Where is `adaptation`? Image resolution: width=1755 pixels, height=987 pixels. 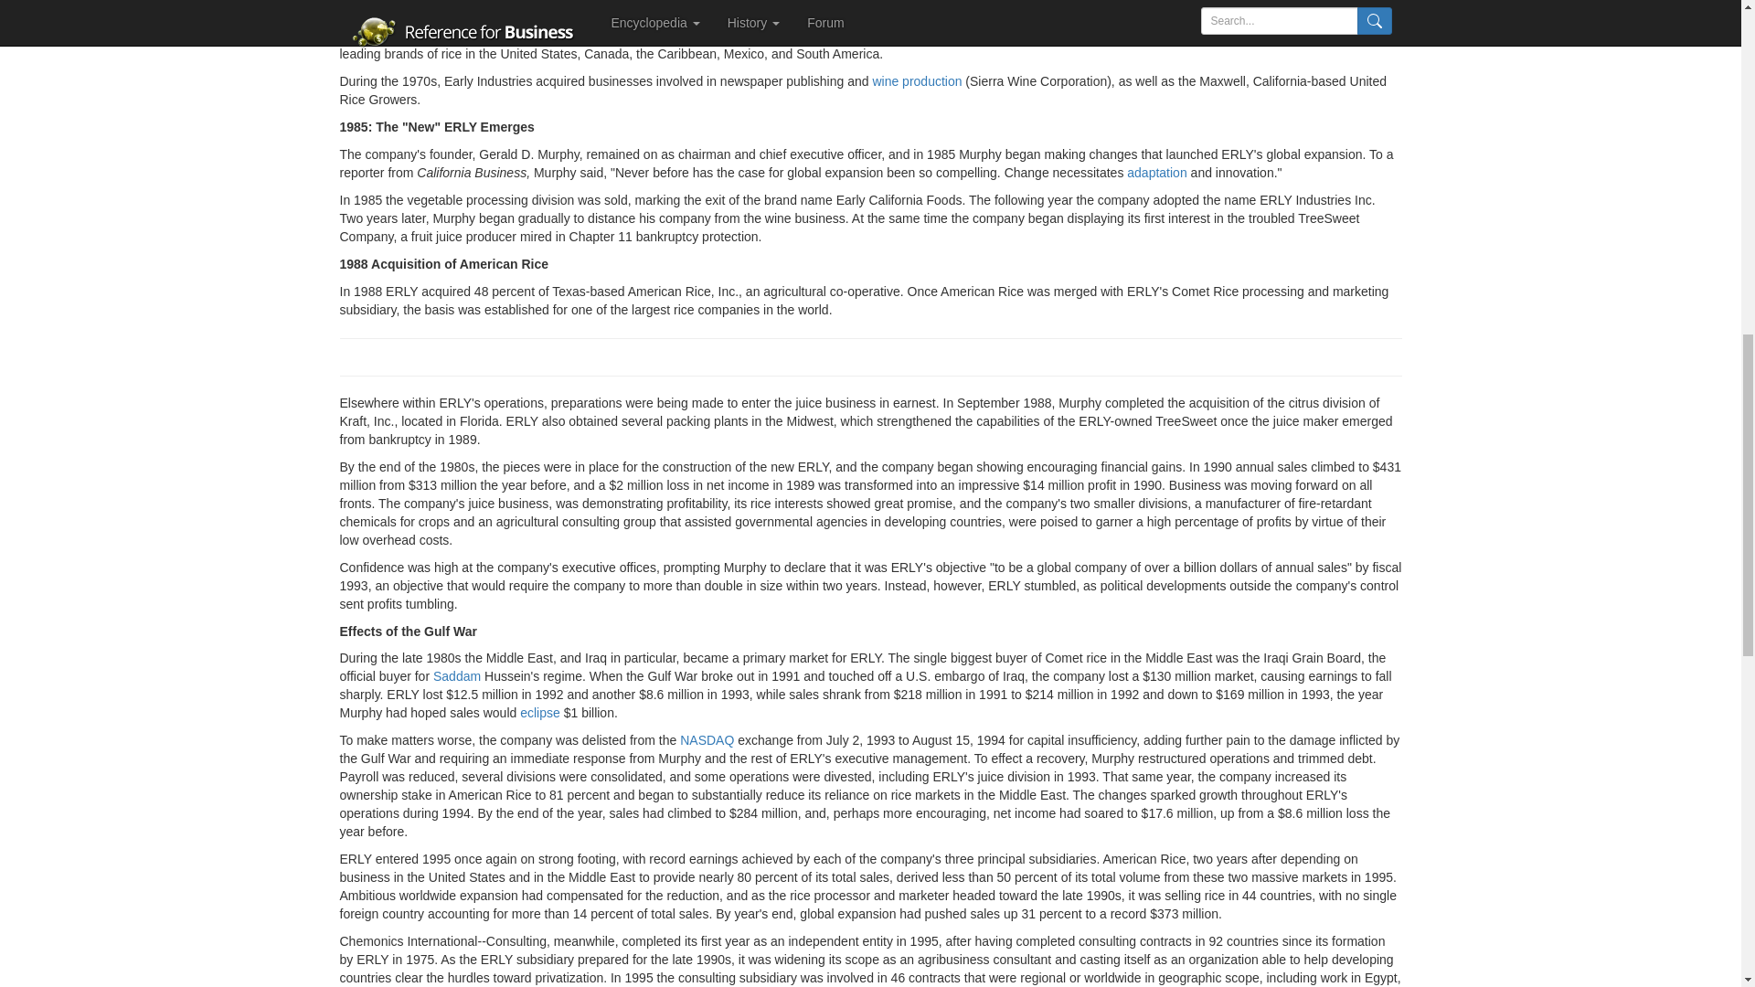
adaptation is located at coordinates (1155, 172).